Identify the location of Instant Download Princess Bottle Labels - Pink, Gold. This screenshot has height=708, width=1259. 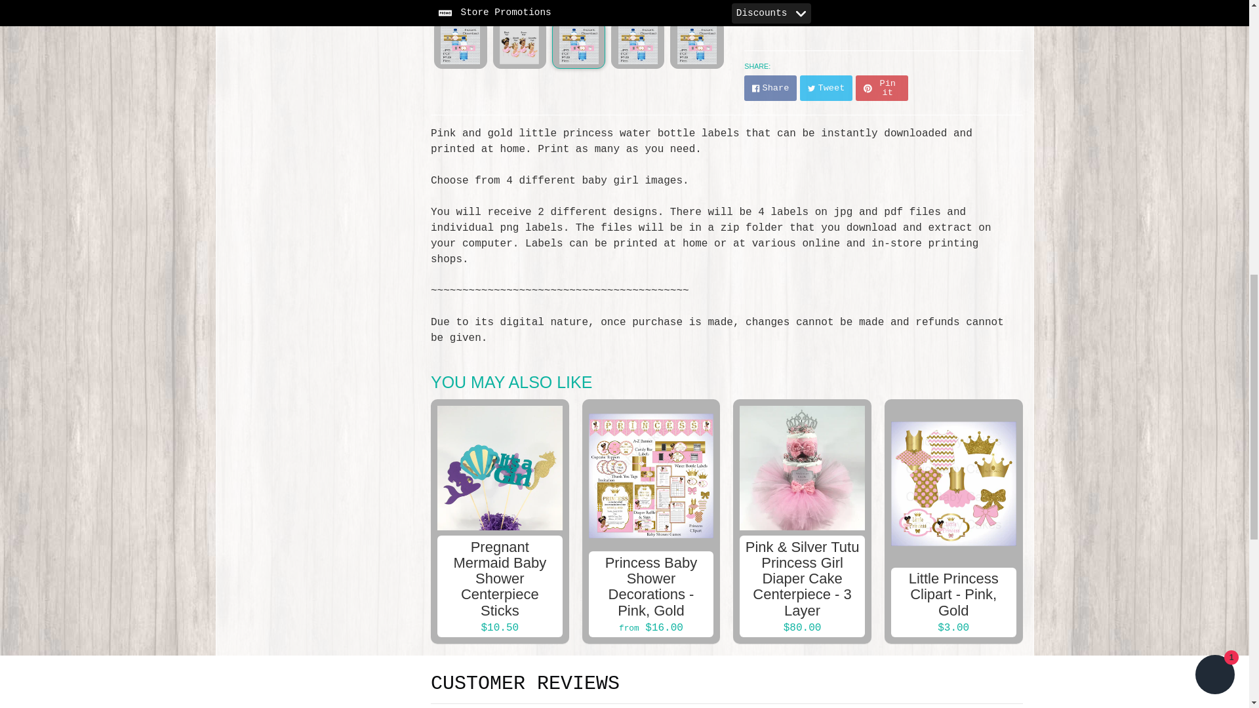
(578, 45).